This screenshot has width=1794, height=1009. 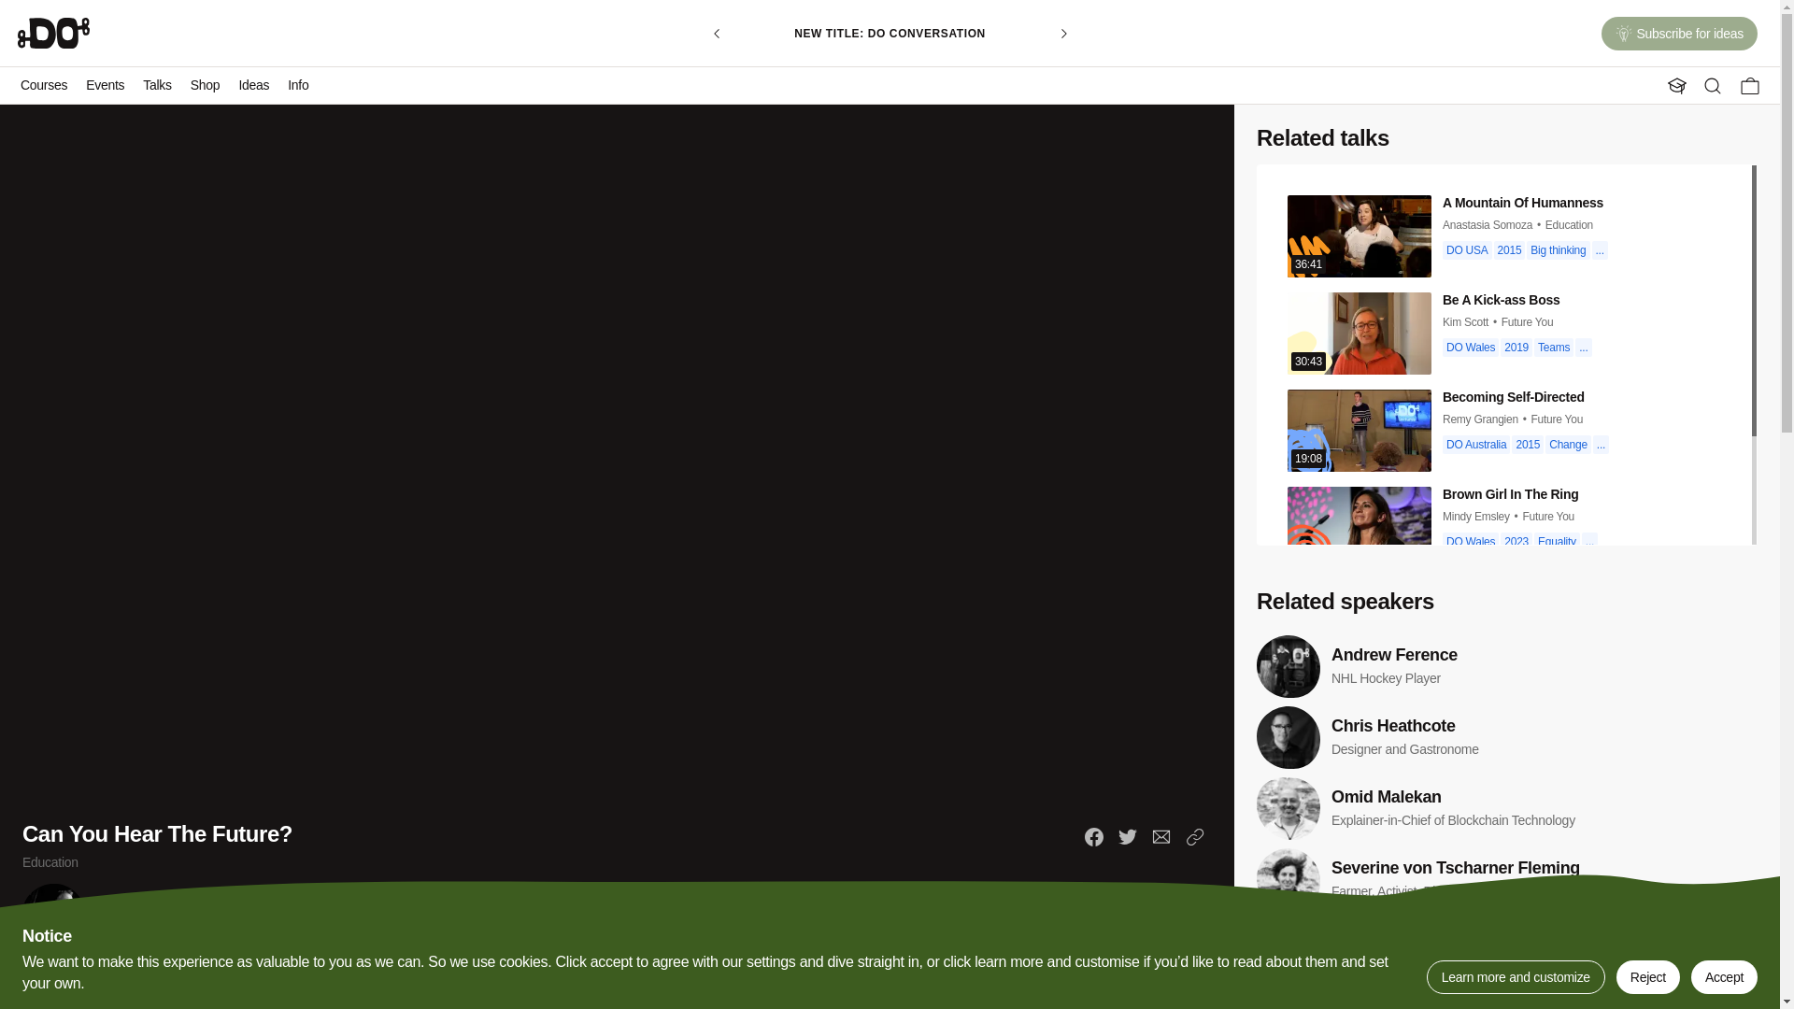 I want to click on Confidence, so click(x=257, y=975).